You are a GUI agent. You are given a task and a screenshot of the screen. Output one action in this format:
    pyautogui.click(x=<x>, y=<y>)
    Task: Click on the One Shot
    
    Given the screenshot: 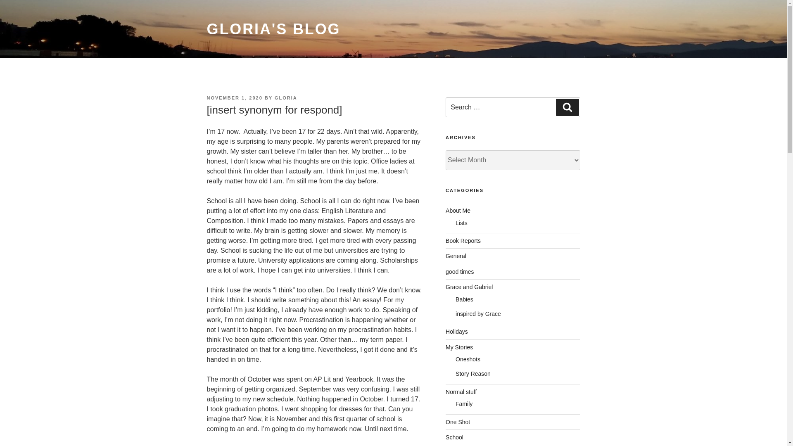 What is the action you would take?
    pyautogui.click(x=458, y=422)
    